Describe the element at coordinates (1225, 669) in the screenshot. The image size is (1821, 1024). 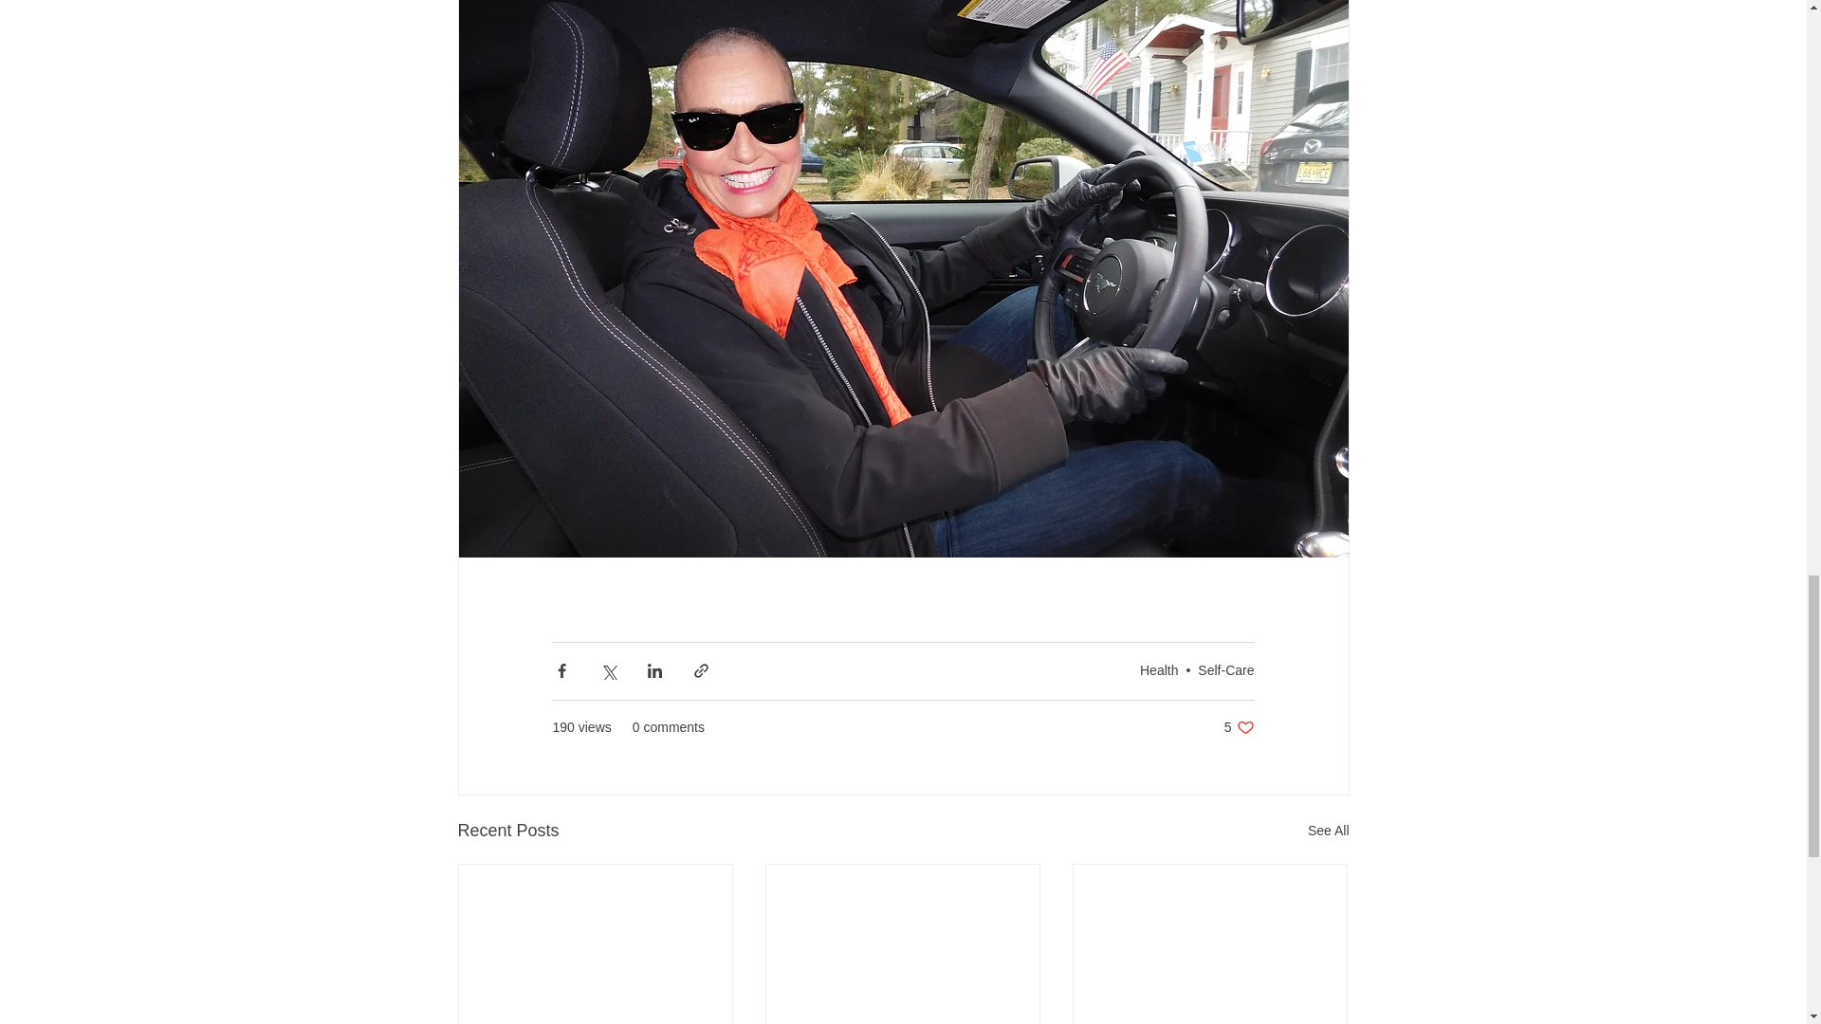
I see `Self-Care` at that location.